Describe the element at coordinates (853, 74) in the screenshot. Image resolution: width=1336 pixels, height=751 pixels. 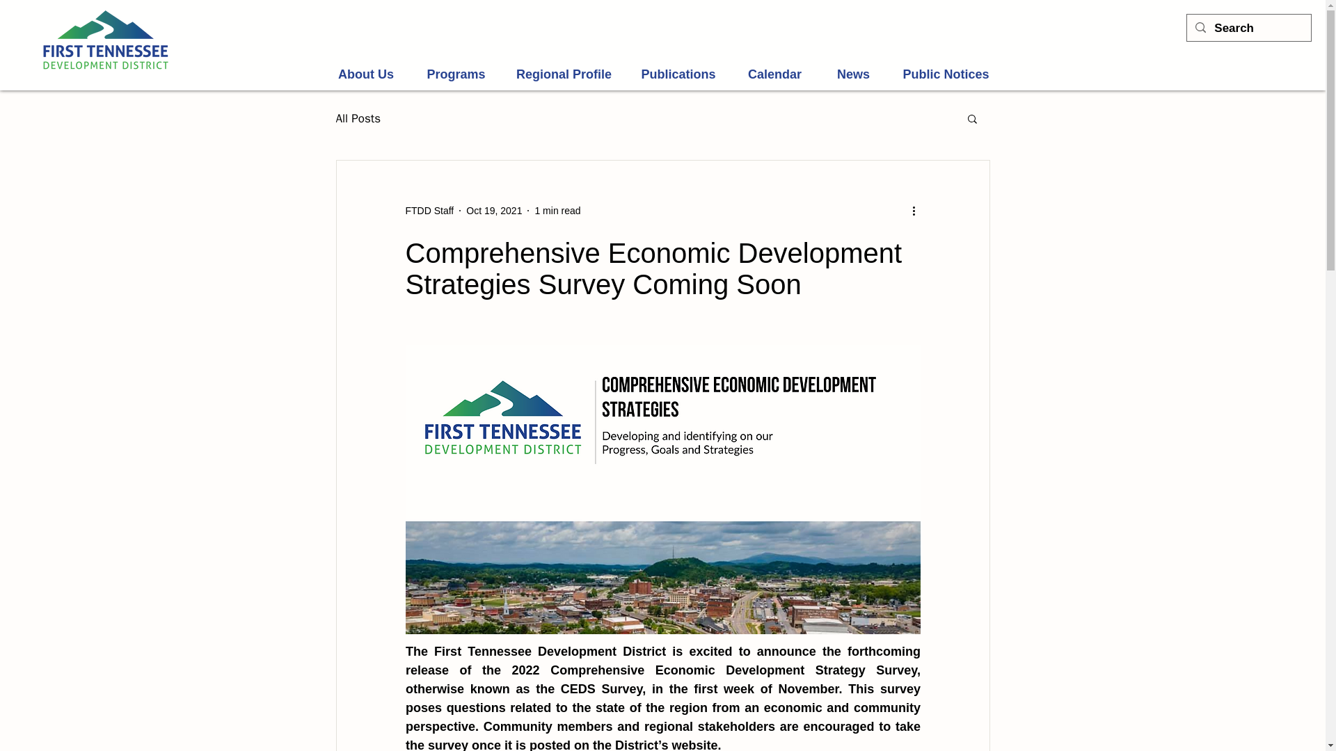
I see `News` at that location.